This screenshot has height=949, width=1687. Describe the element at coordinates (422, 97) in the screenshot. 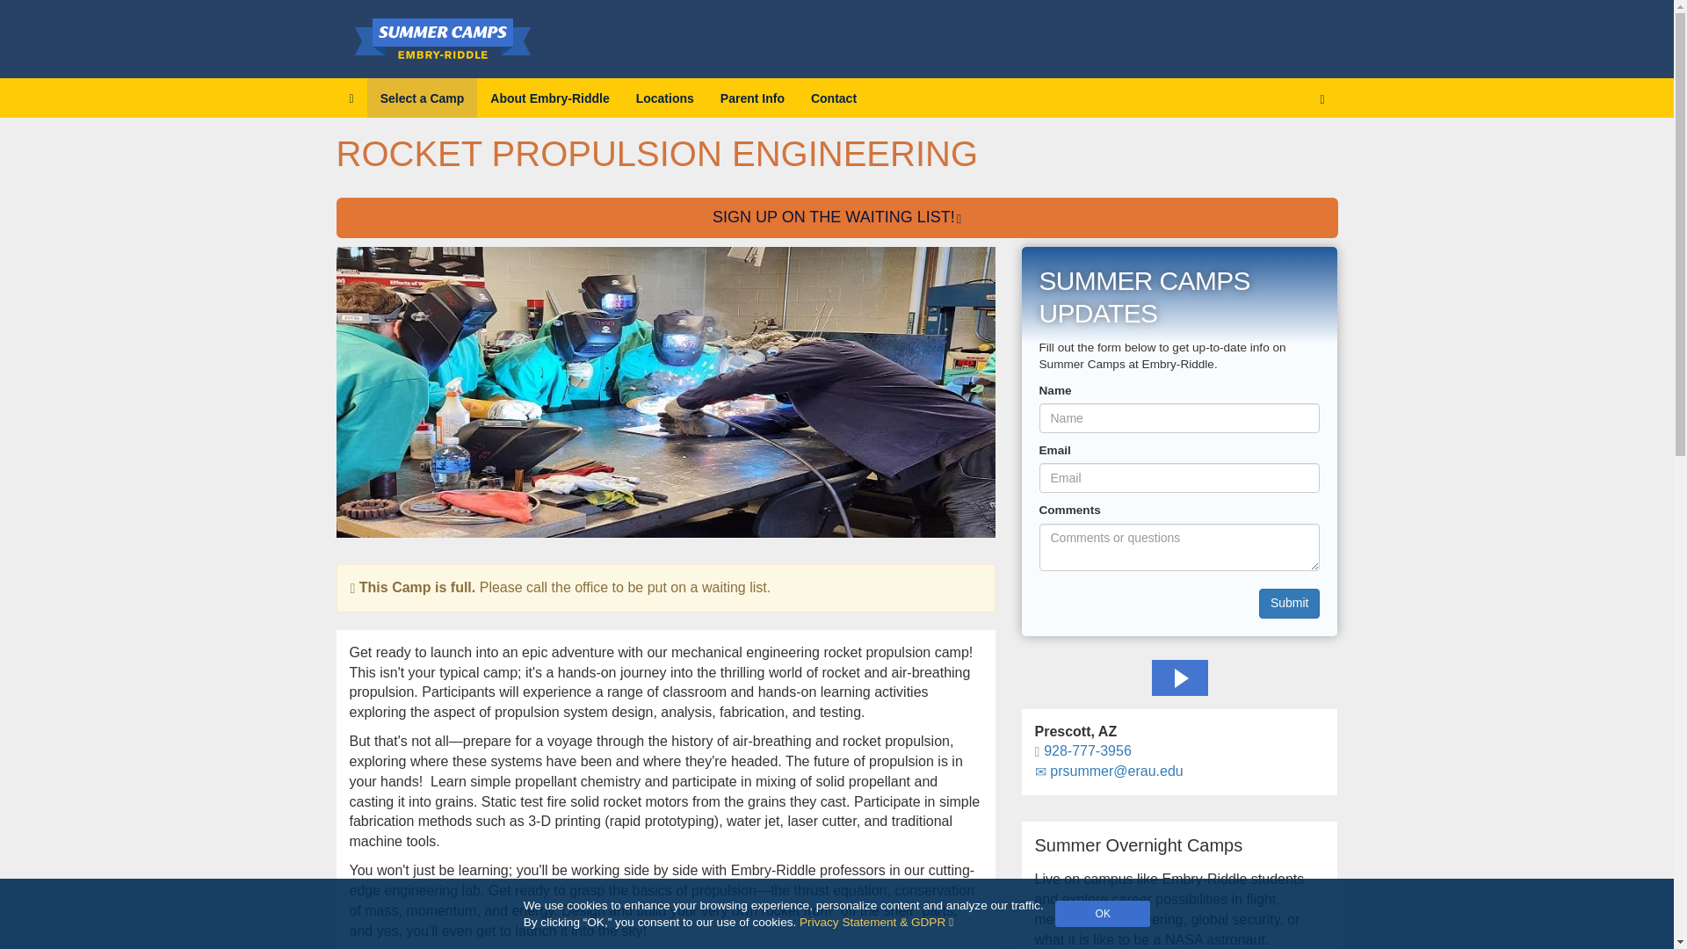

I see `Select a Camp` at that location.